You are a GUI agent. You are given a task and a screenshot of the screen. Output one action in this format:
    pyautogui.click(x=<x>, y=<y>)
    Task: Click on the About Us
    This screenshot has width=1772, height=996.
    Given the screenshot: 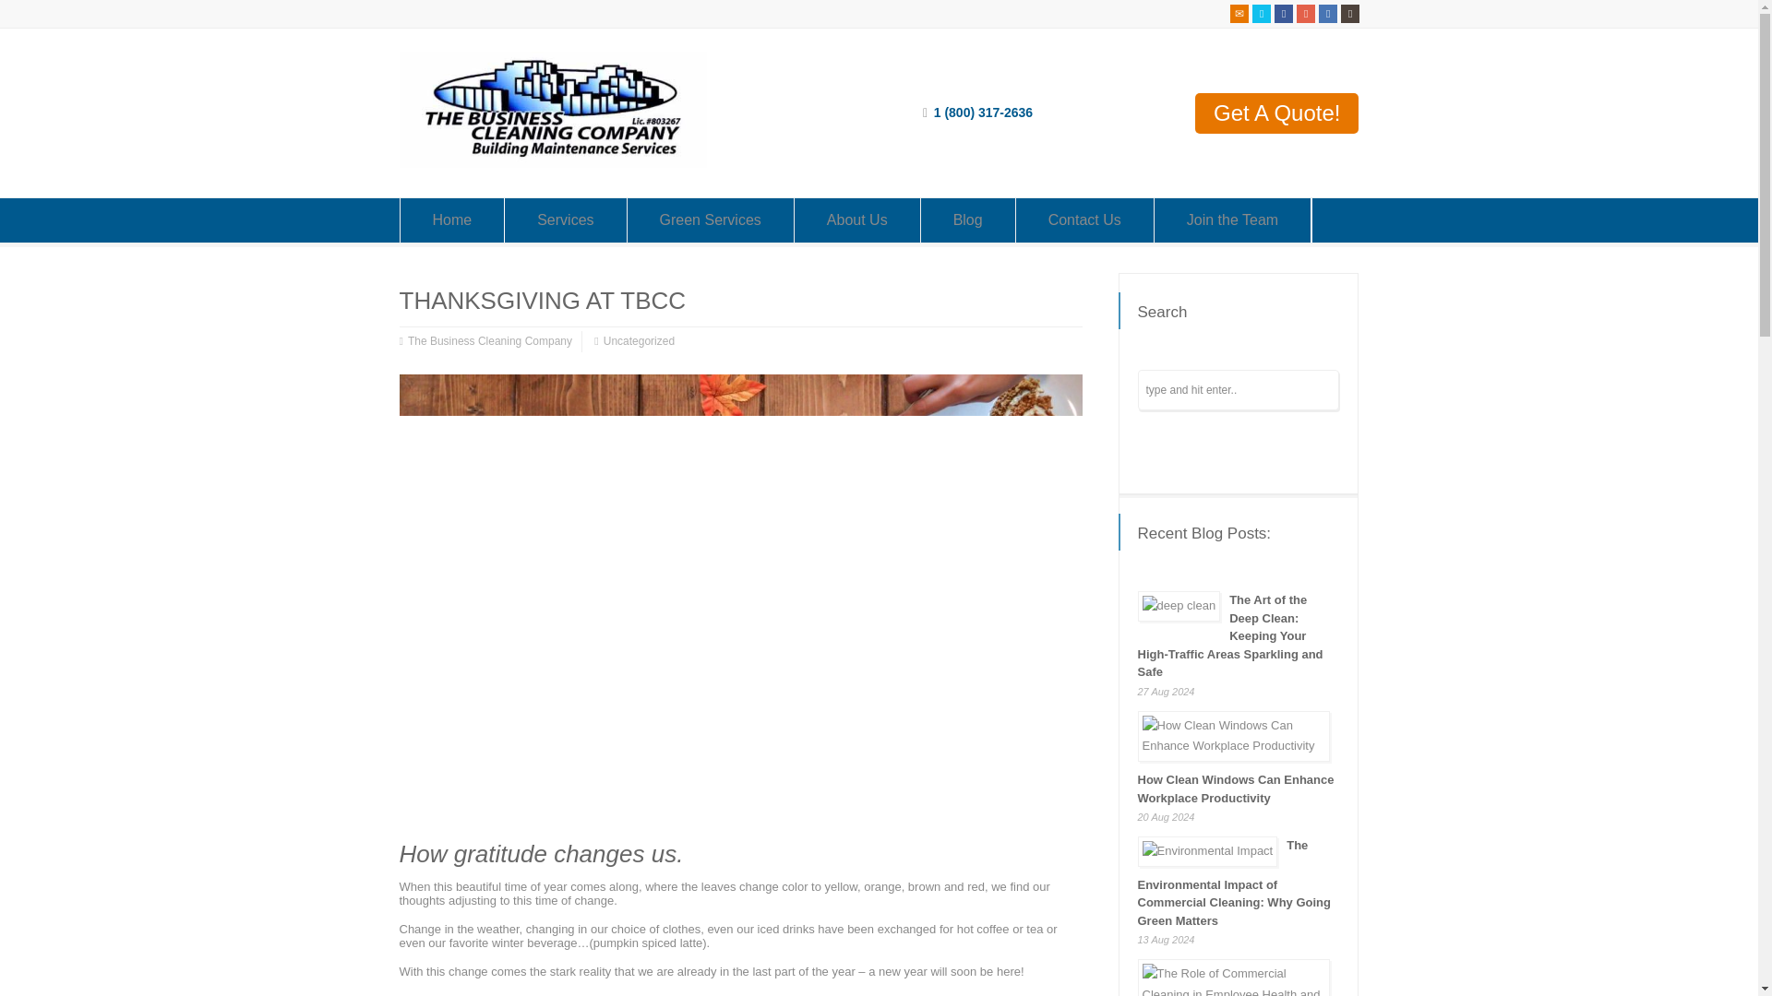 What is the action you would take?
    pyautogui.click(x=856, y=219)
    